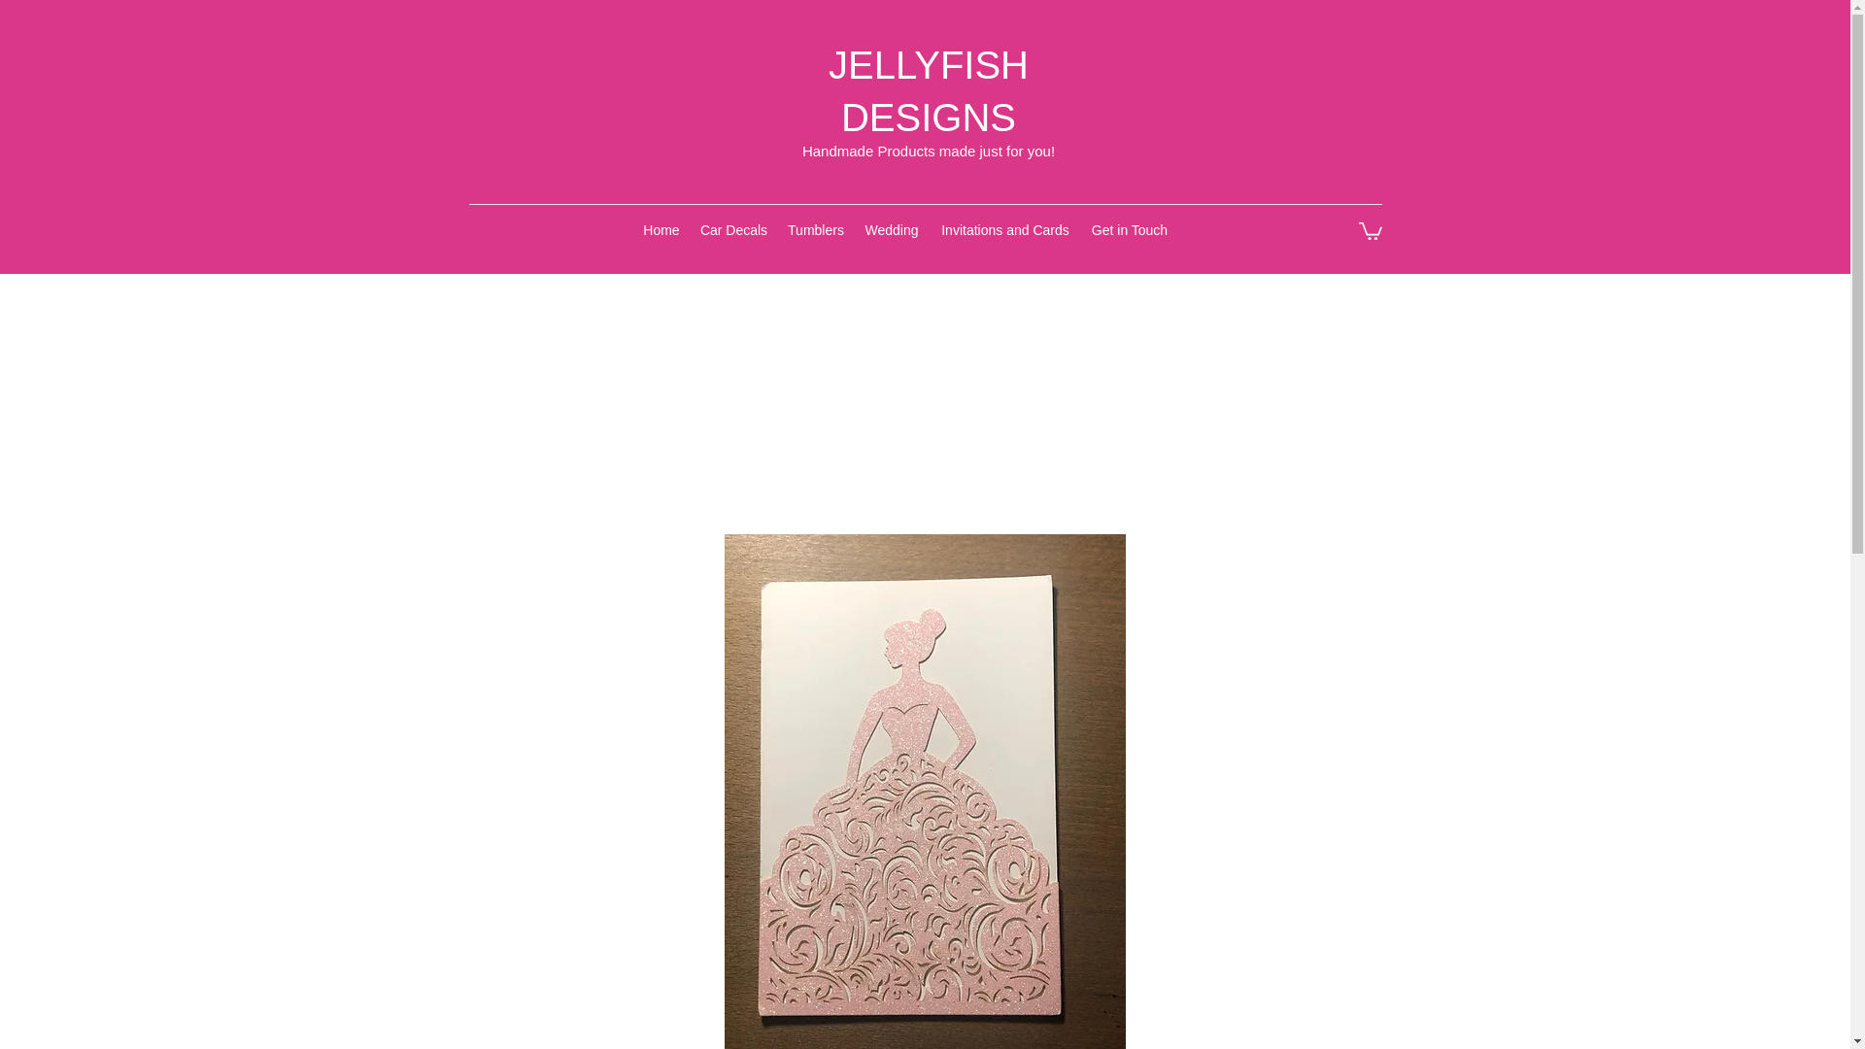 This screenshot has height=1049, width=1865. What do you see at coordinates (1004, 229) in the screenshot?
I see `Invitations and Cards` at bounding box center [1004, 229].